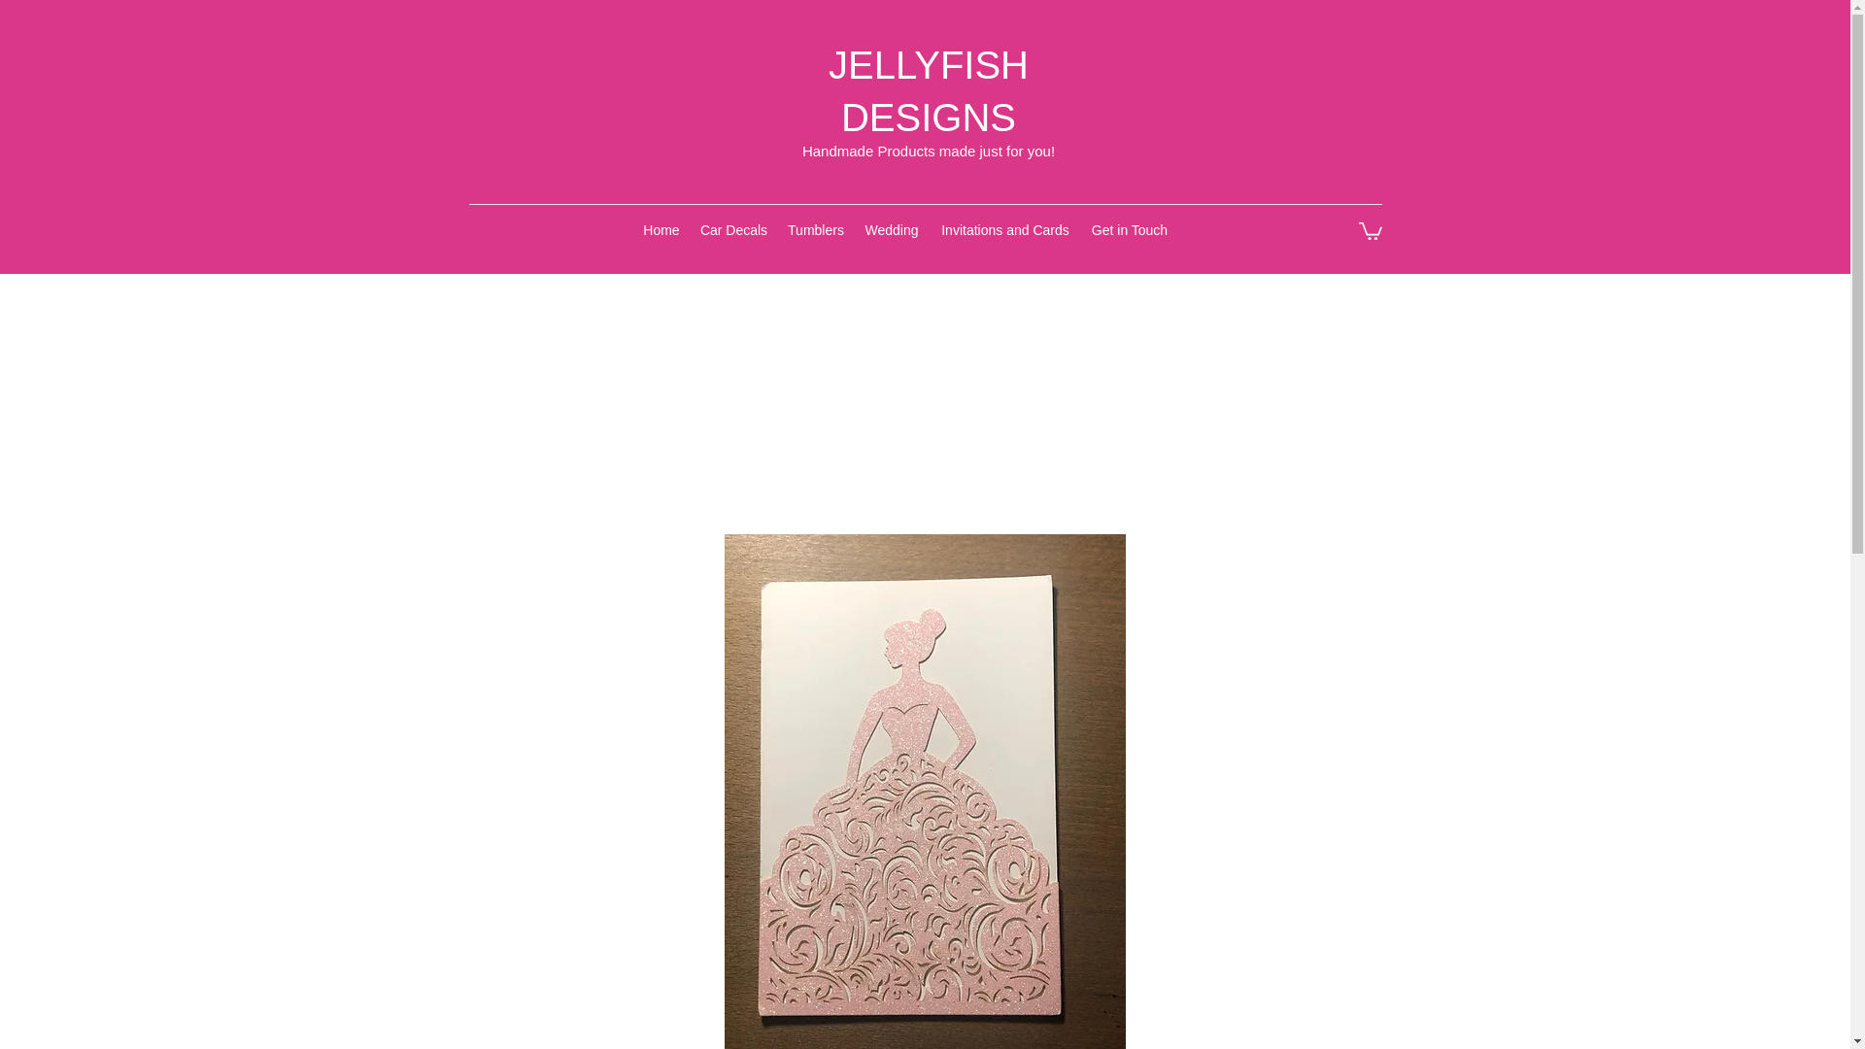 This screenshot has height=1049, width=1865. What do you see at coordinates (1004, 229) in the screenshot?
I see `Invitations and Cards` at bounding box center [1004, 229].